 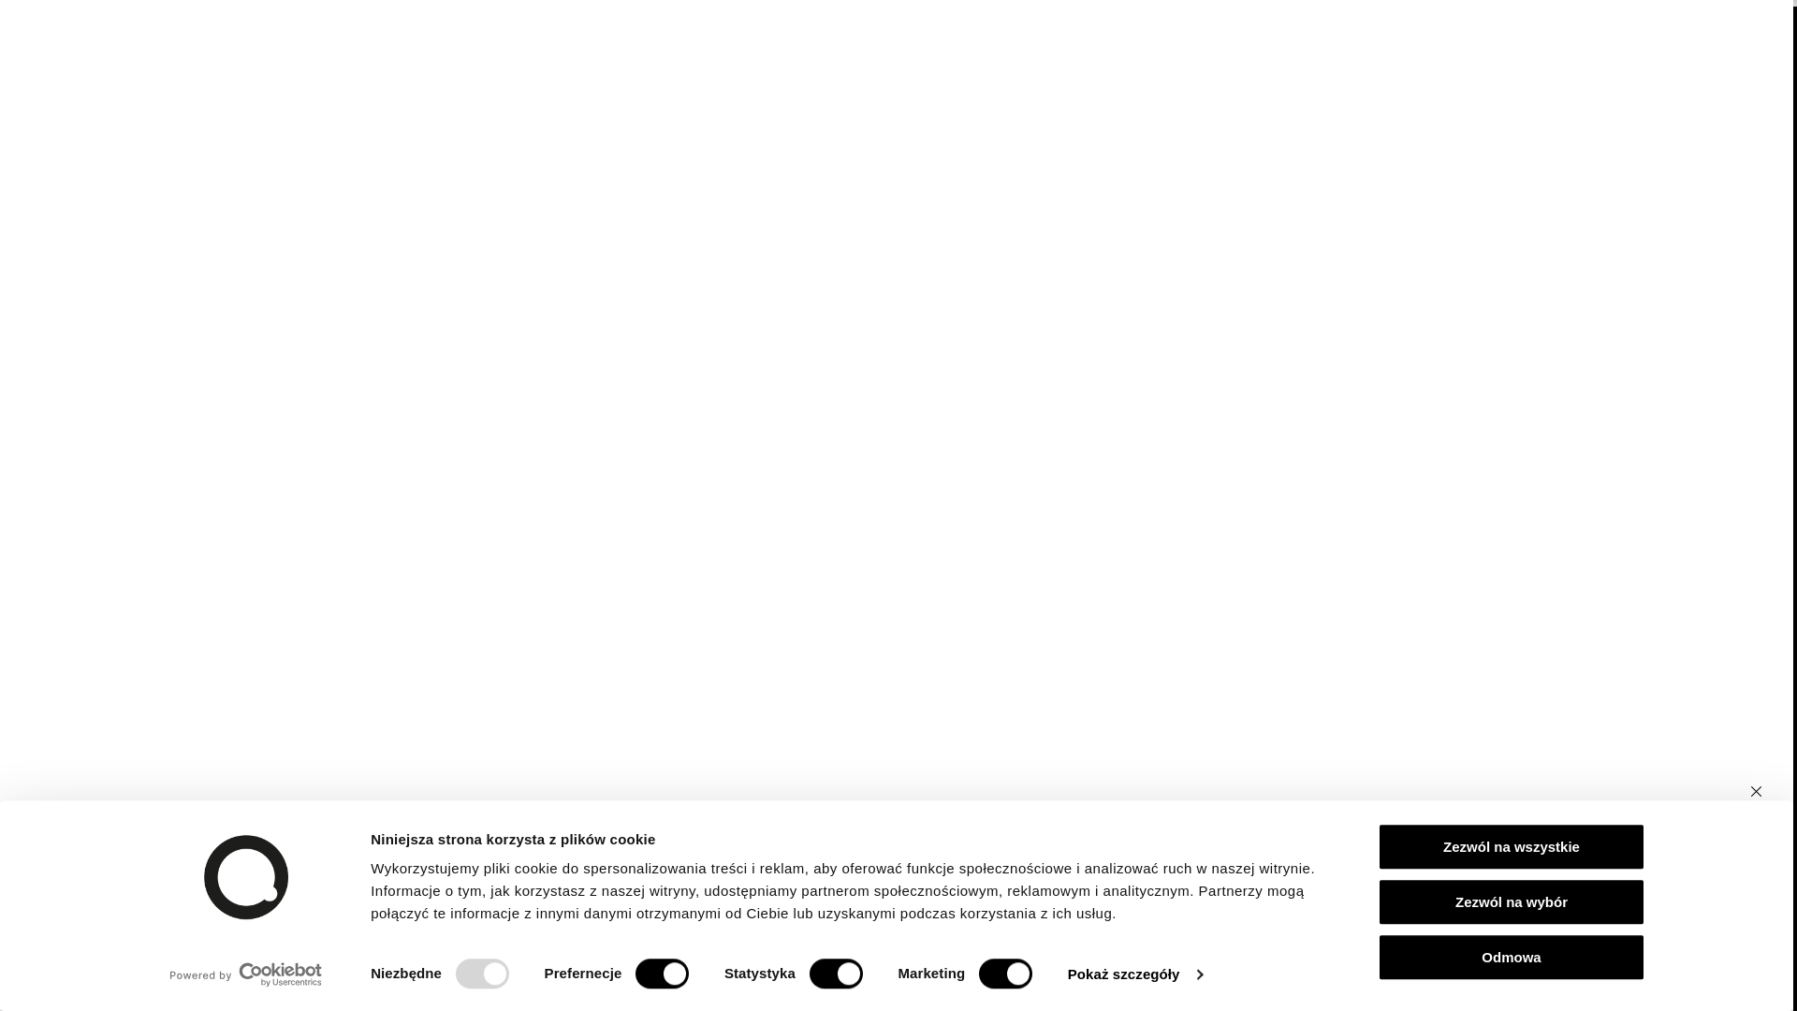 What do you see at coordinates (1512, 951) in the screenshot?
I see `Odmowa` at bounding box center [1512, 951].